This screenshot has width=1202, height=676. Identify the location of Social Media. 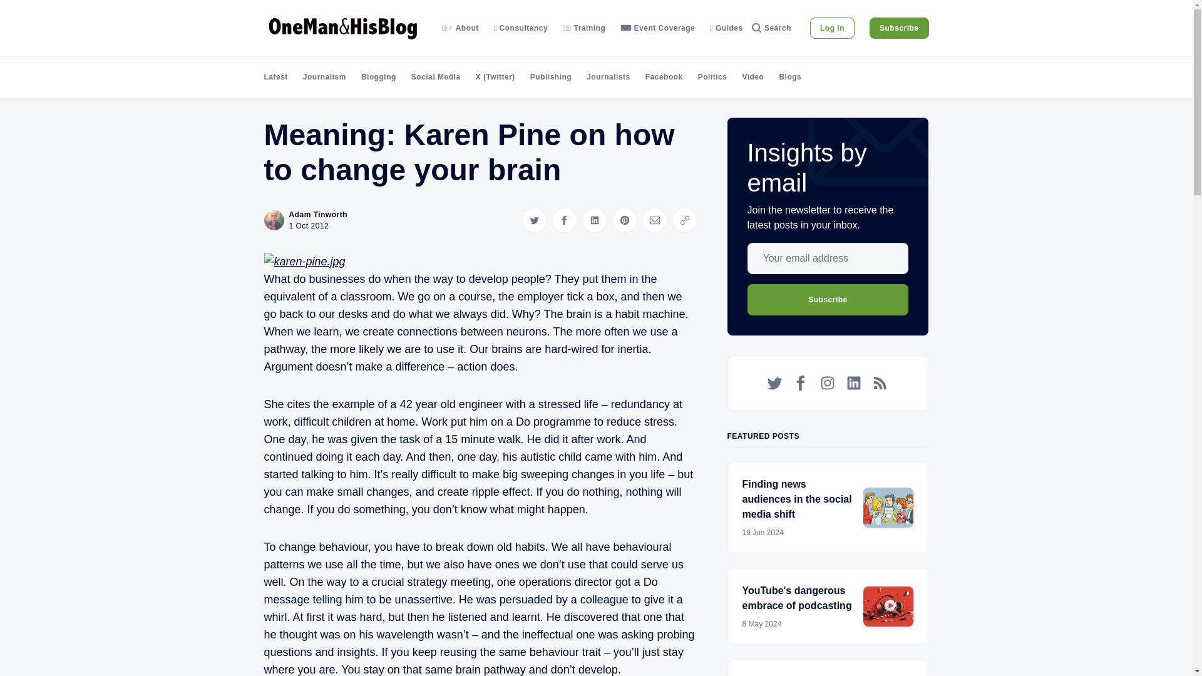
(436, 76).